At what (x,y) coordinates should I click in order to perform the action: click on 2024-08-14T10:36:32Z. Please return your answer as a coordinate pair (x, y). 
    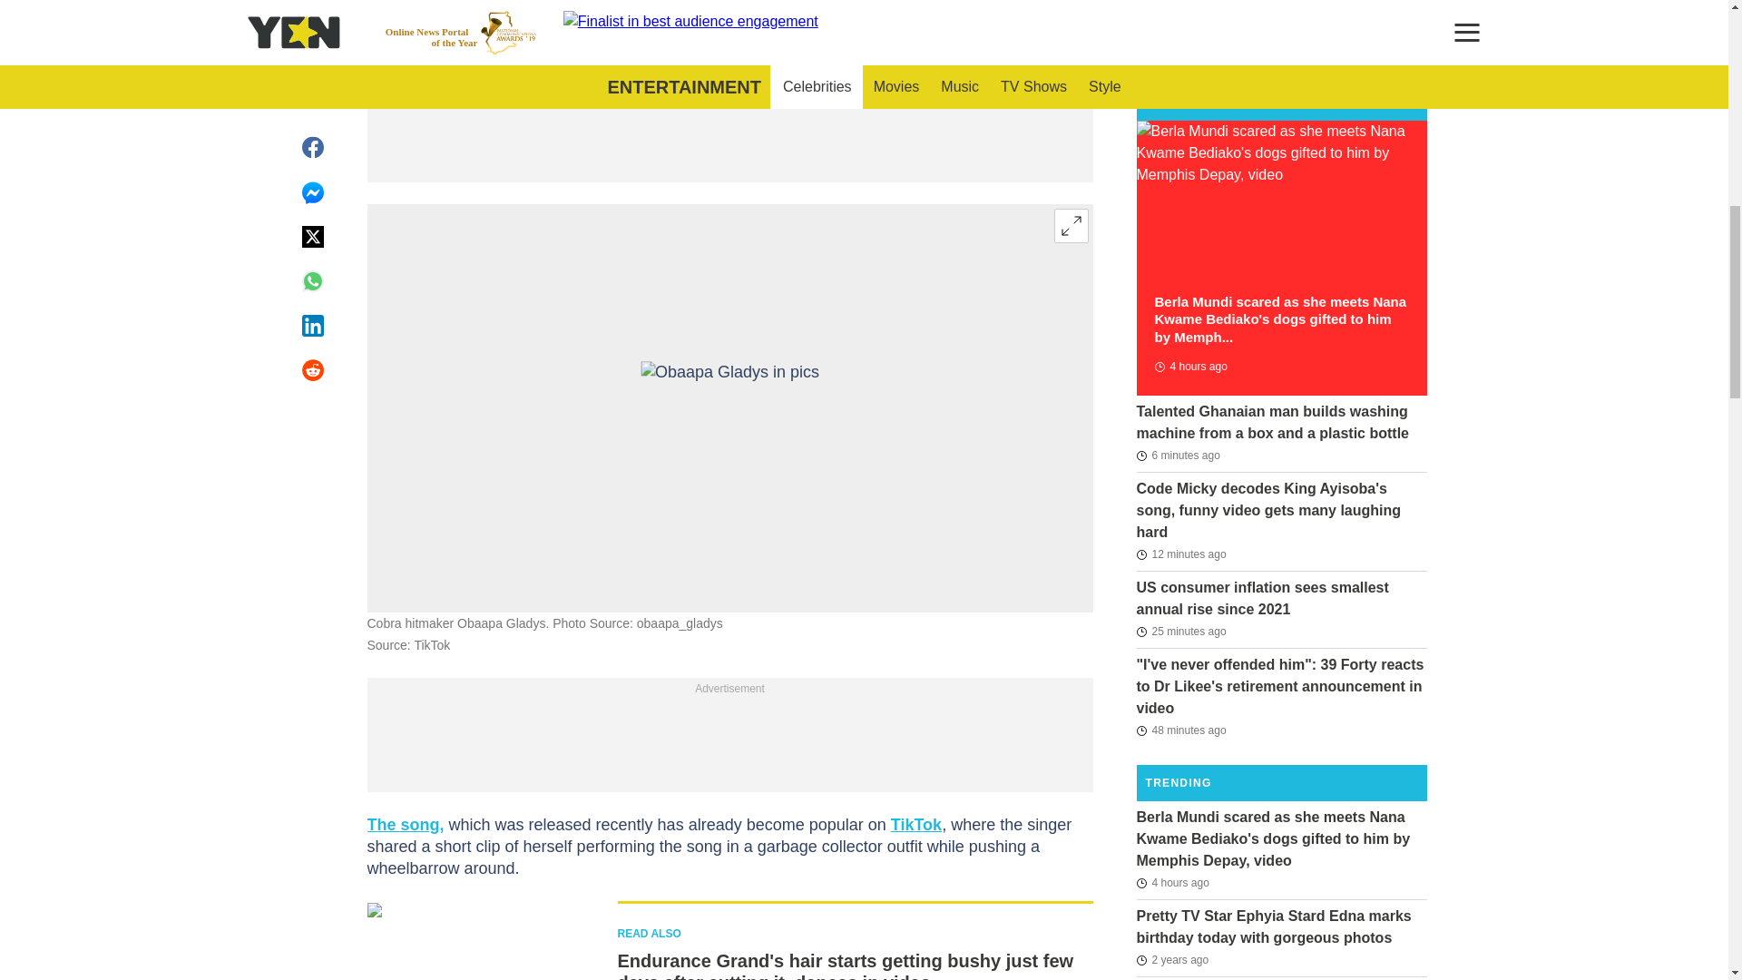
    Looking at the image, I should click on (1189, 367).